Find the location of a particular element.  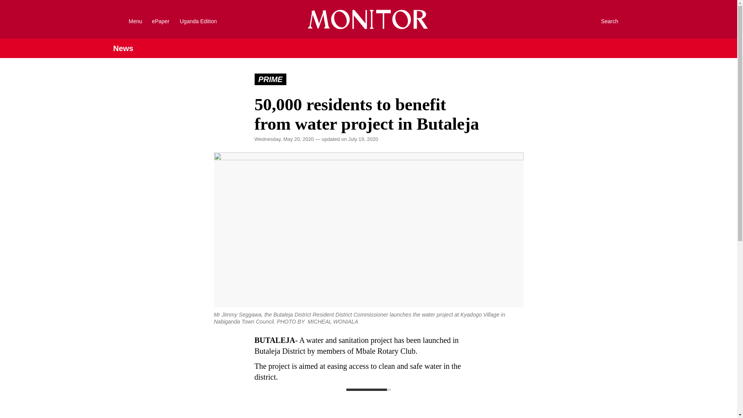

ePaper is located at coordinates (160, 21).